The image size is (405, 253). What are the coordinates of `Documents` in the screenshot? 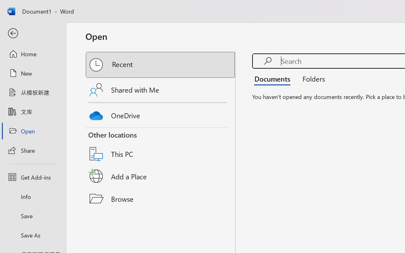 It's located at (274, 78).